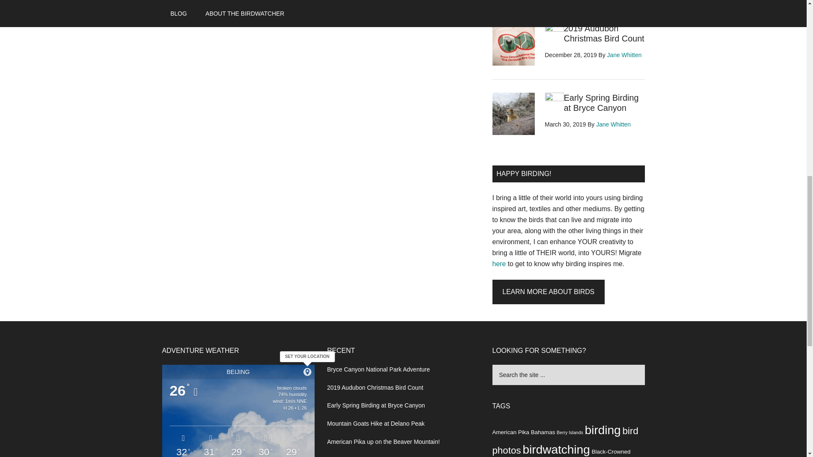  Describe the element at coordinates (374, 388) in the screenshot. I see `2019 Audubon Christmas Bird Count` at that location.